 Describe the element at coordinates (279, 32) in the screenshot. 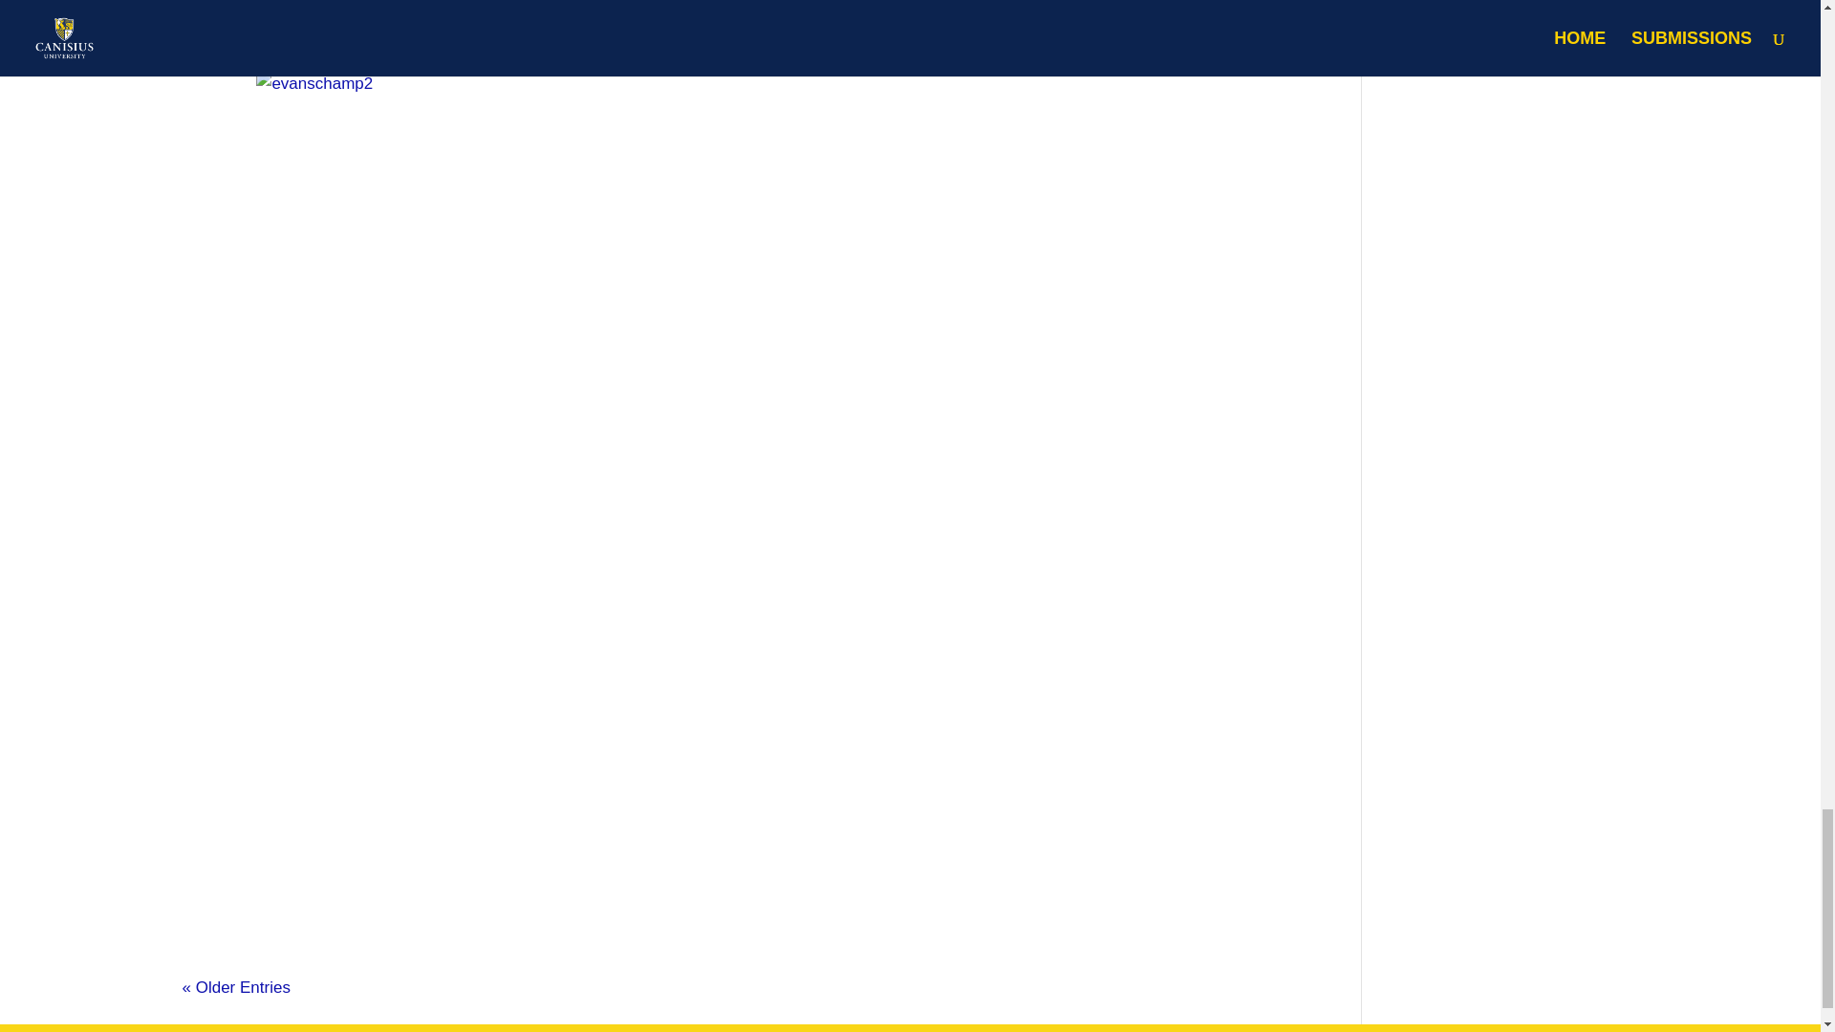

I see `Posts by Gary L Steltermann` at that location.